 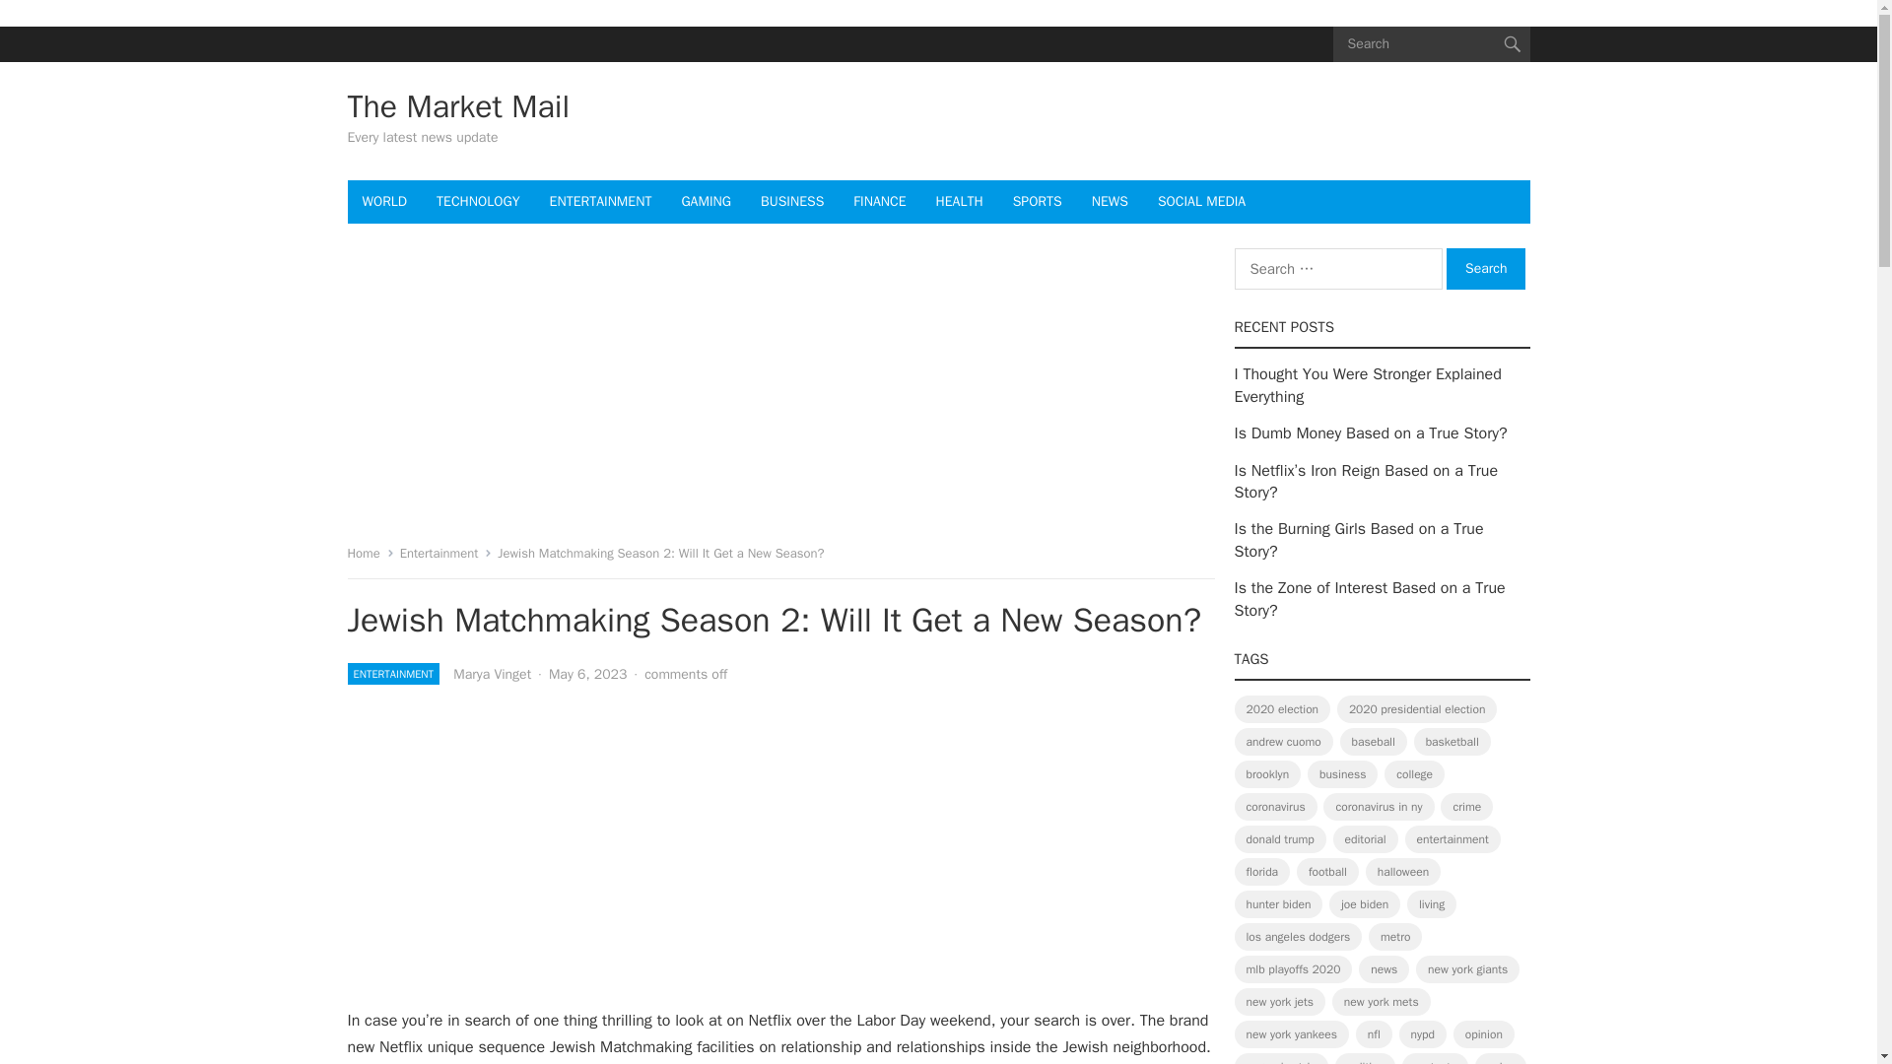 What do you see at coordinates (1200, 201) in the screenshot?
I see `SOCIAL MEDIA` at bounding box center [1200, 201].